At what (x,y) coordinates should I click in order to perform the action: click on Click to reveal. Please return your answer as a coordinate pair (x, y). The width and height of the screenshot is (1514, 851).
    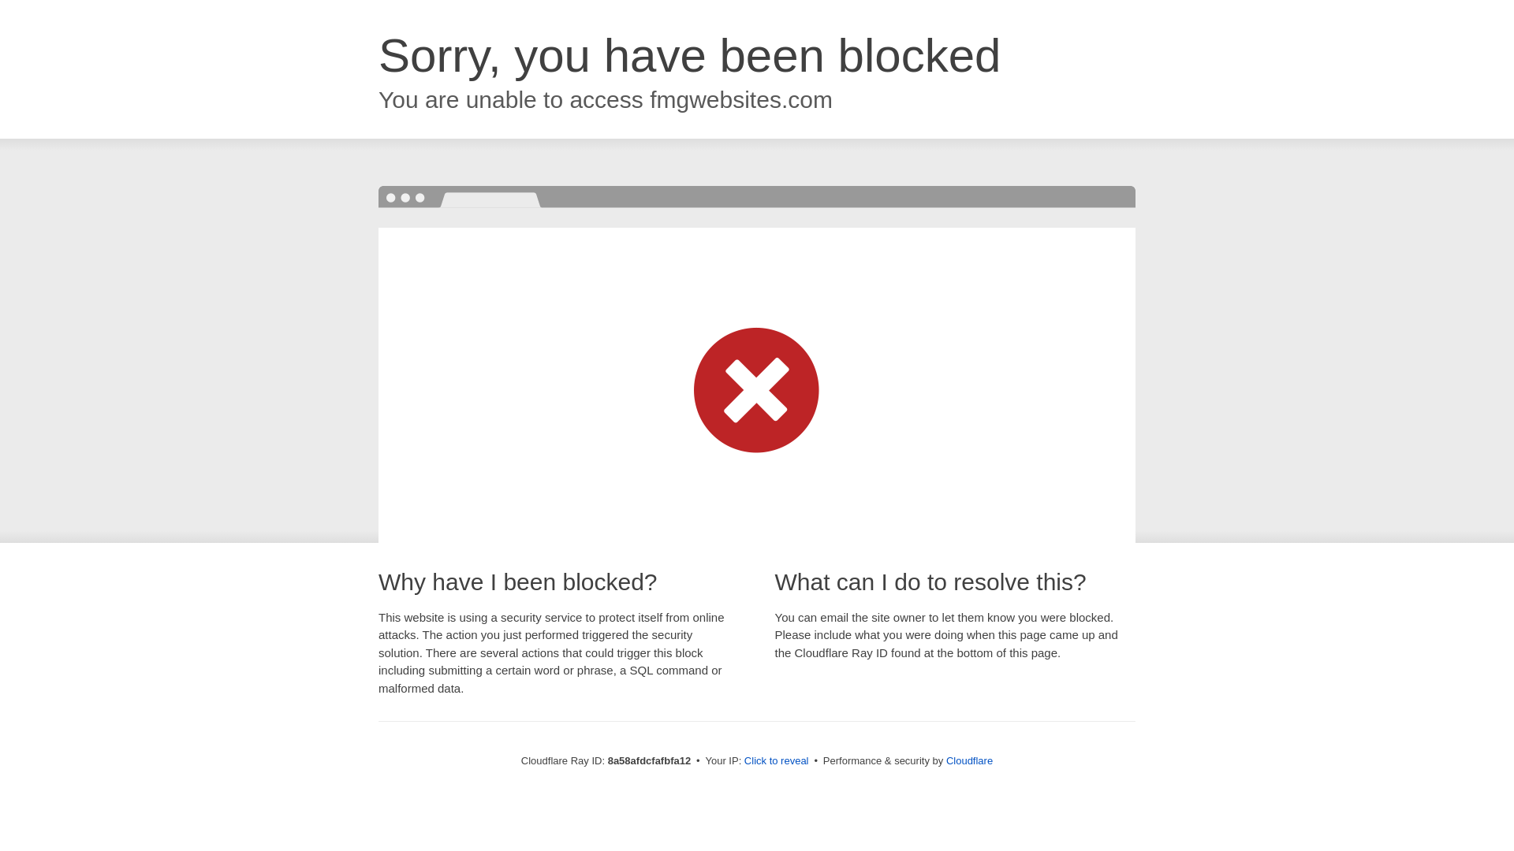
    Looking at the image, I should click on (776, 761).